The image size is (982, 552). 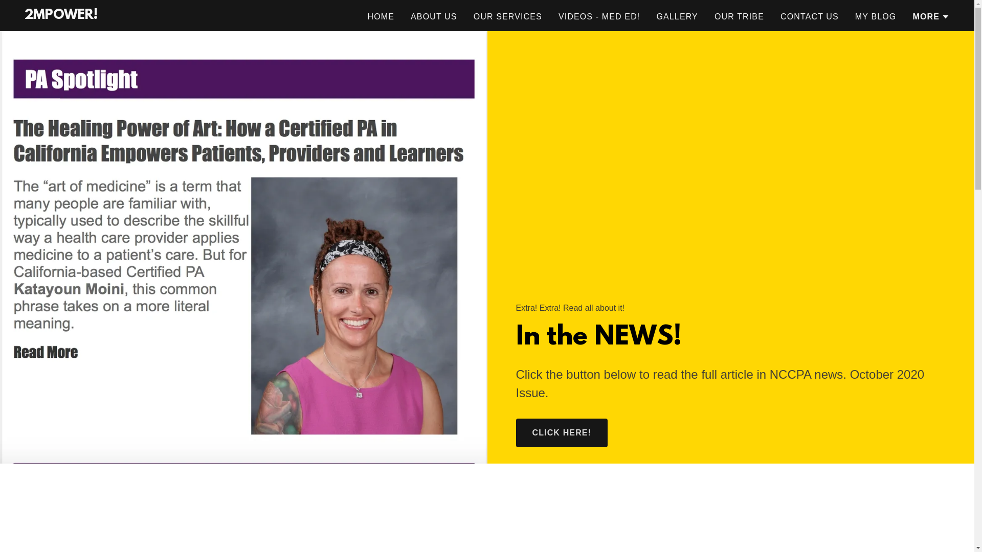 What do you see at coordinates (599, 17) in the screenshot?
I see `VIDEOS - MED ED!` at bounding box center [599, 17].